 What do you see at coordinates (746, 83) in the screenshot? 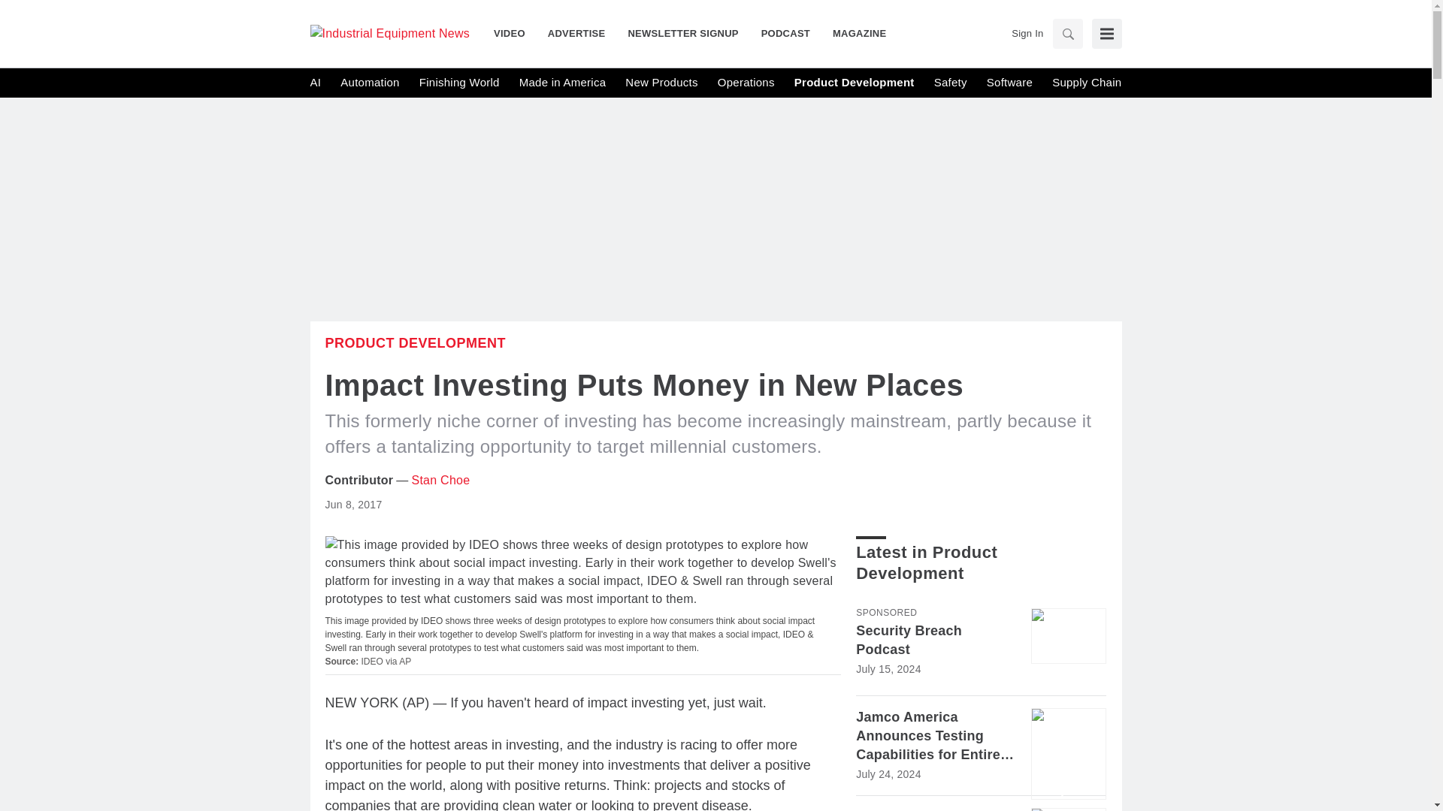
I see `Operations` at bounding box center [746, 83].